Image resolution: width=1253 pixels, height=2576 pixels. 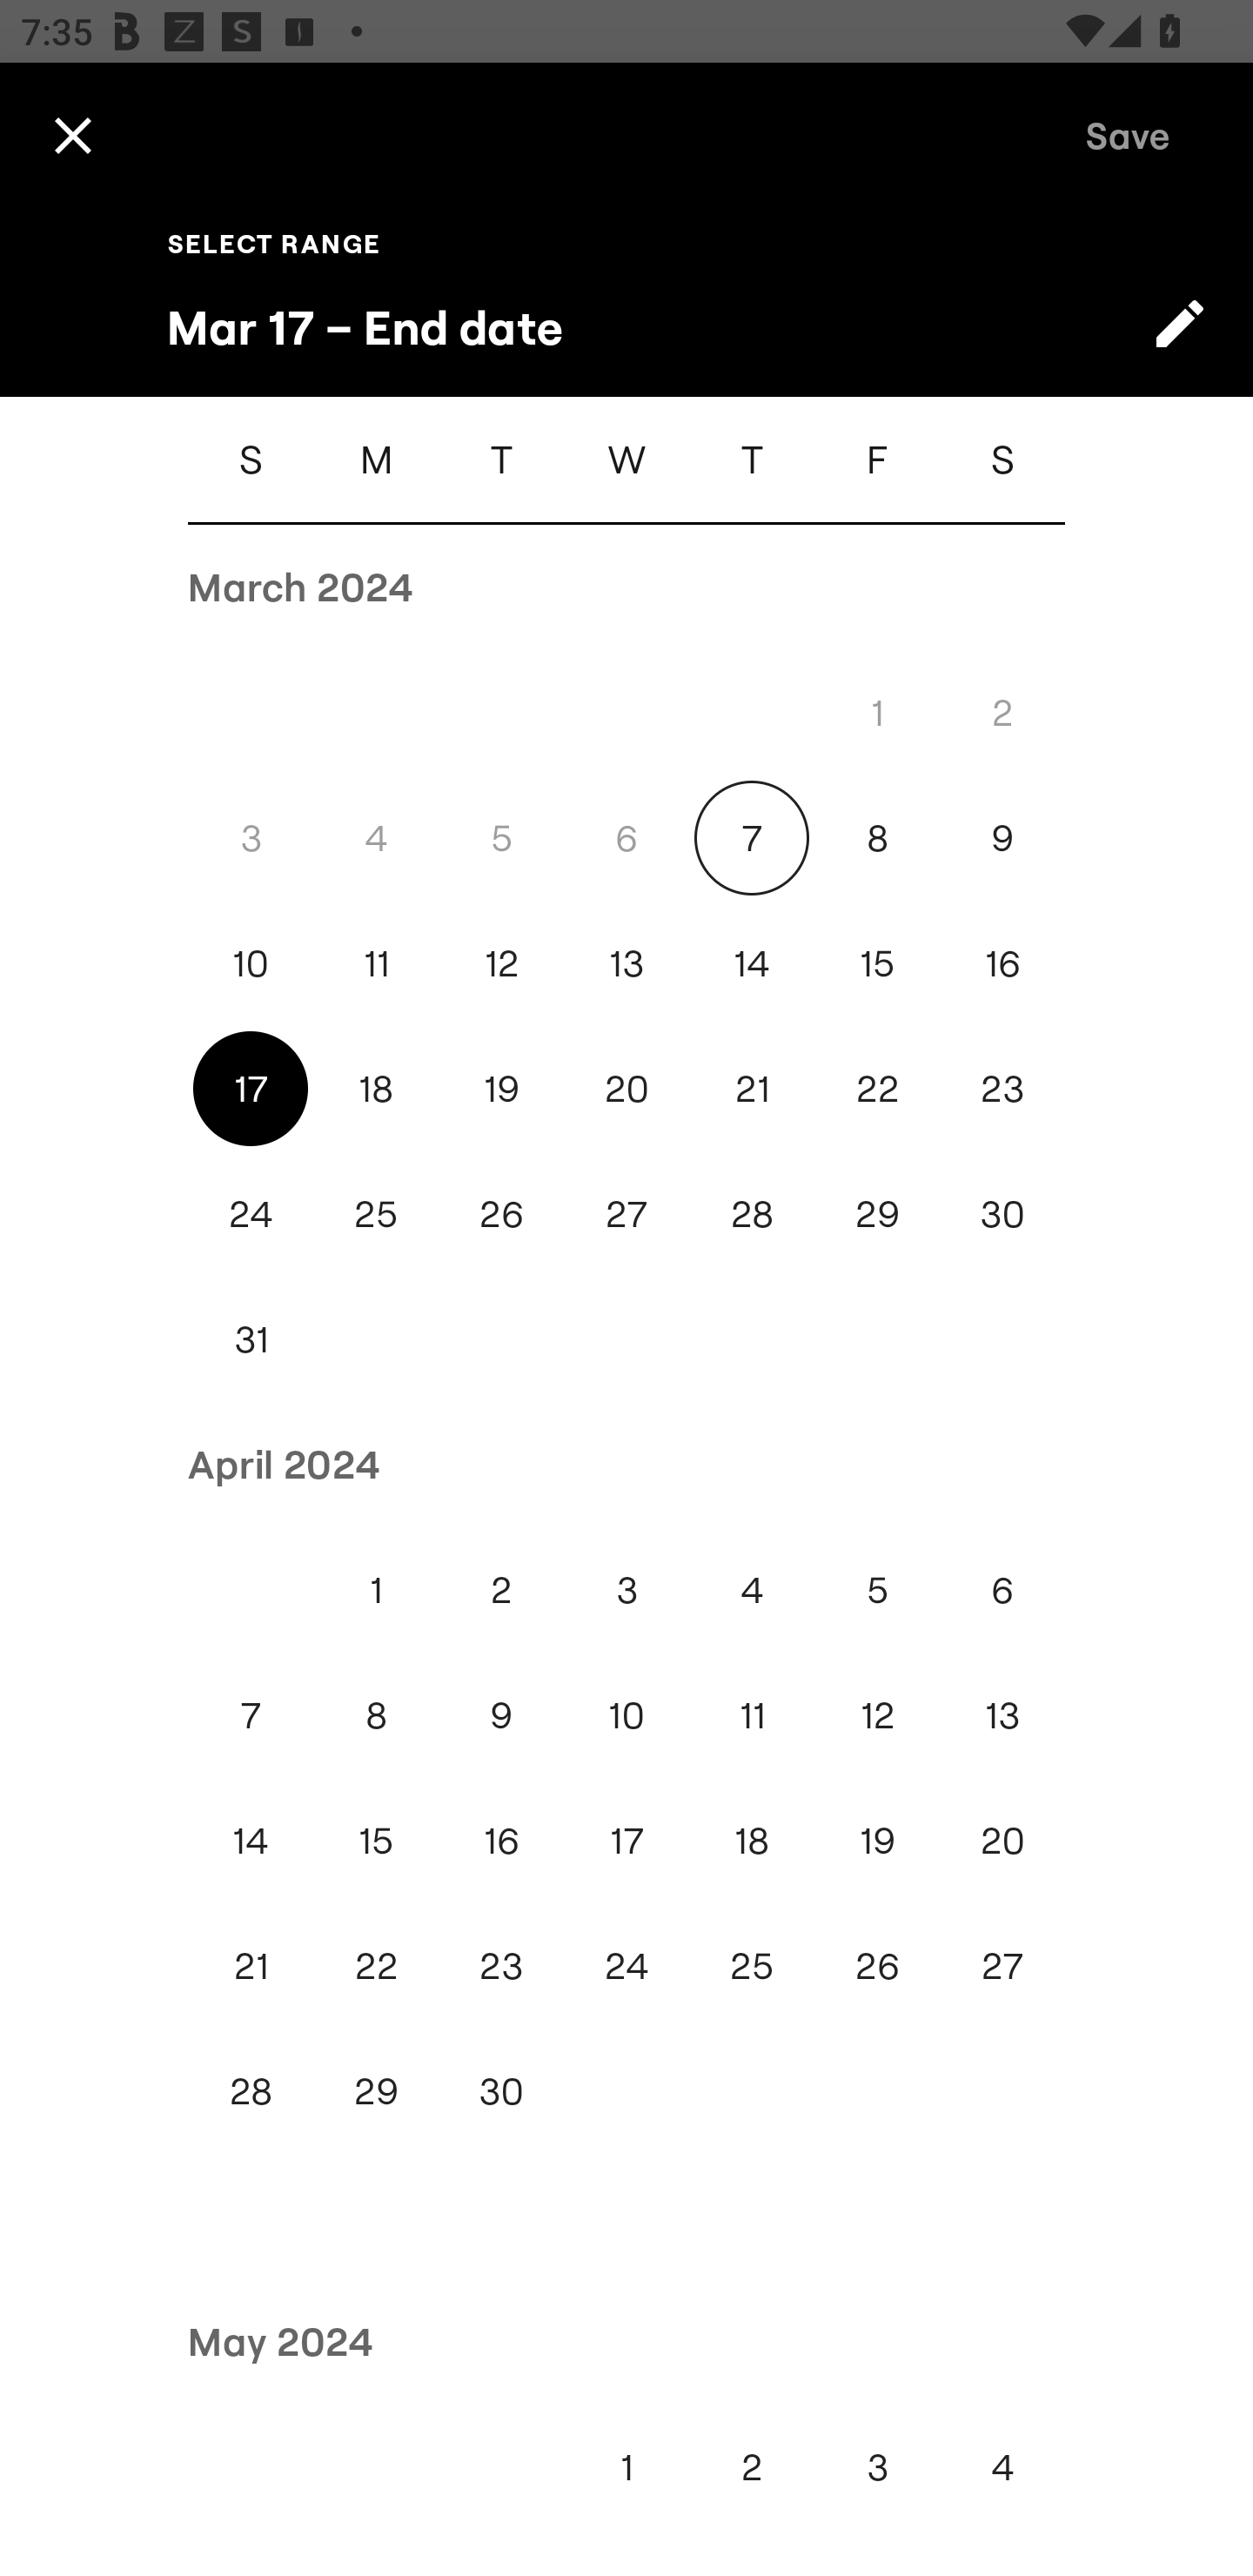 What do you see at coordinates (626, 1967) in the screenshot?
I see `24 Wed, Apr 24` at bounding box center [626, 1967].